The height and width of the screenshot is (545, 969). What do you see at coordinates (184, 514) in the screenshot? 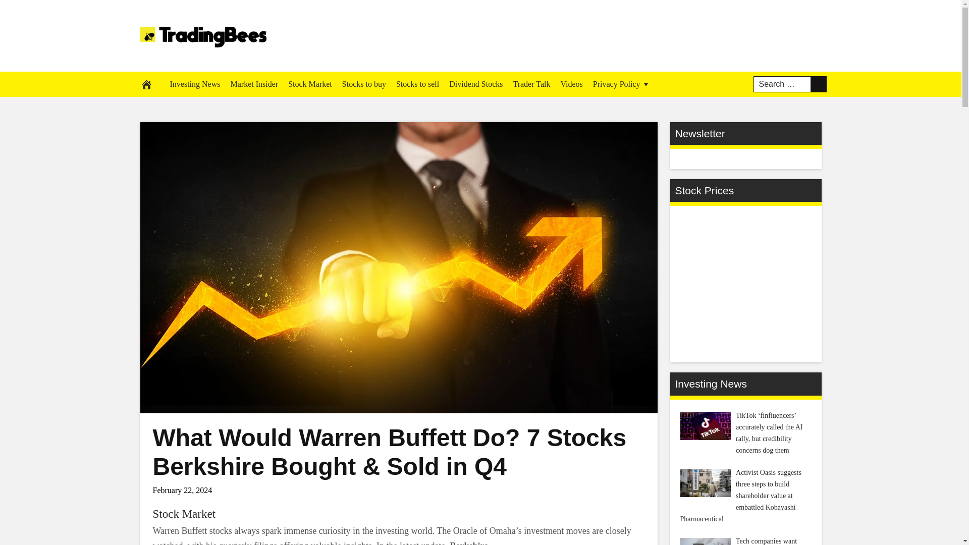
I see `Stock Market` at bounding box center [184, 514].